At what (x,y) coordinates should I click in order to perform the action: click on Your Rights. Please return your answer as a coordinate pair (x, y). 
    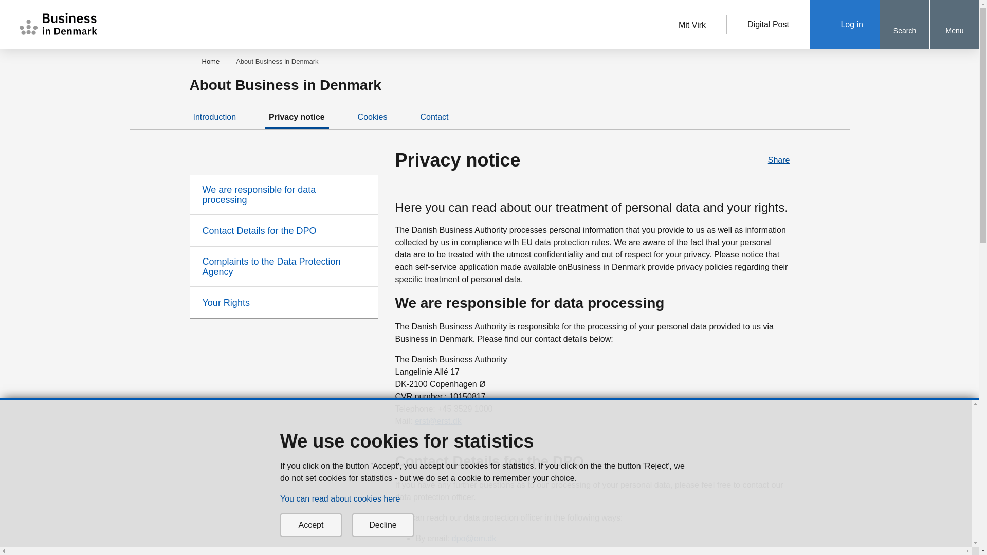
    Looking at the image, I should click on (284, 302).